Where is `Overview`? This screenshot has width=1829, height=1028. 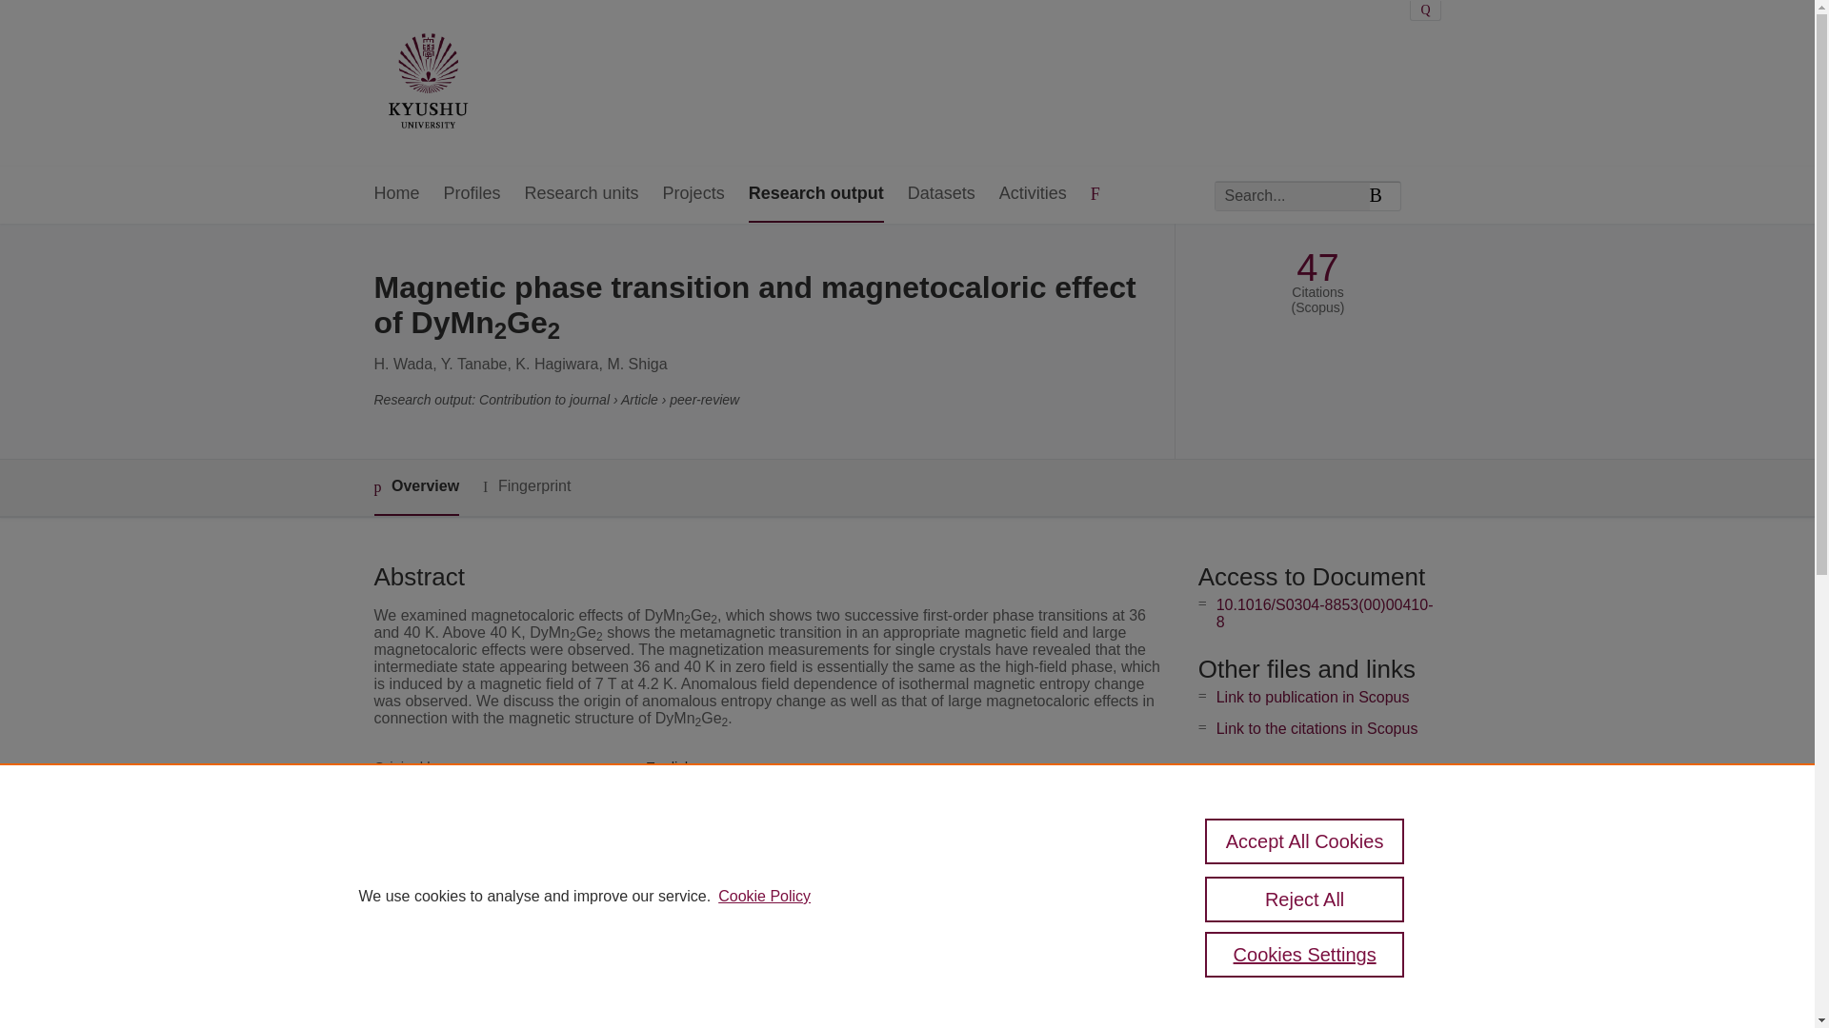
Overview is located at coordinates (415, 487).